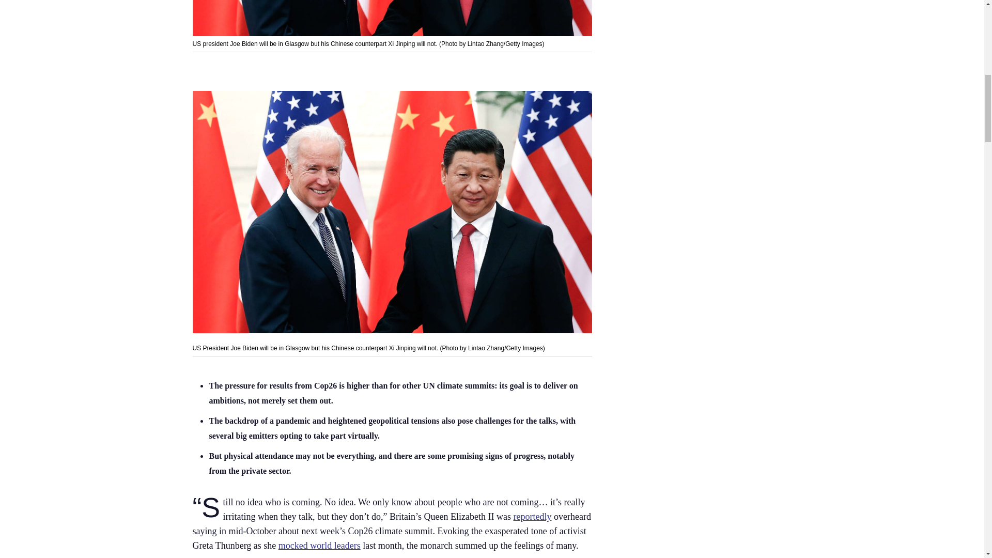 This screenshot has width=992, height=558. Describe the element at coordinates (319, 546) in the screenshot. I see `mocked world leaders` at that location.